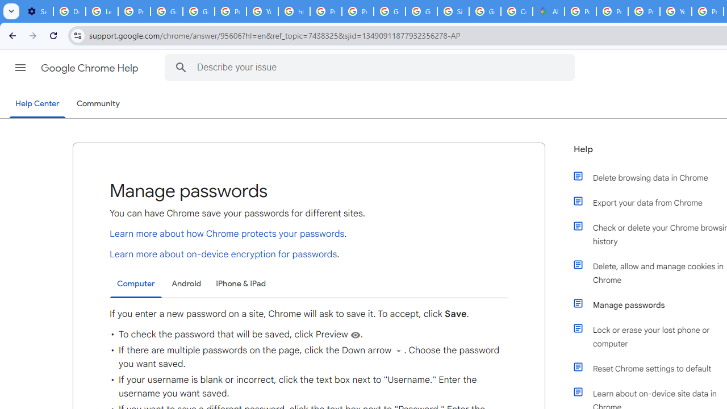 This screenshot has height=409, width=727. What do you see at coordinates (186, 283) in the screenshot?
I see `Android` at bounding box center [186, 283].